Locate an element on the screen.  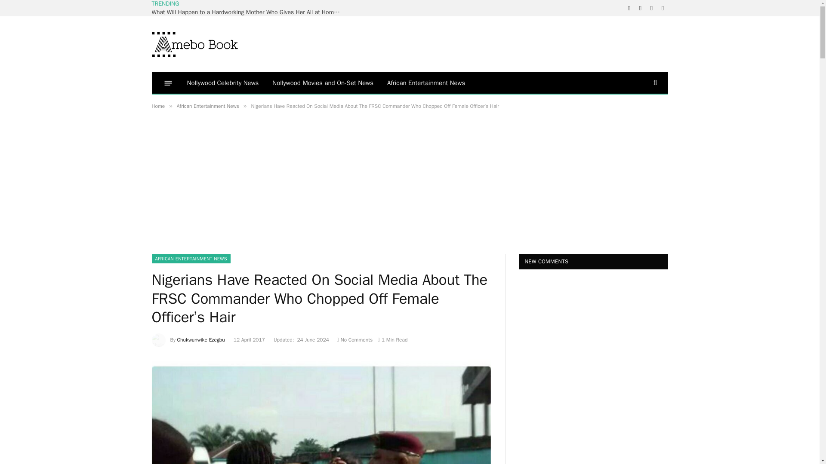
African Entertainment News is located at coordinates (208, 106).